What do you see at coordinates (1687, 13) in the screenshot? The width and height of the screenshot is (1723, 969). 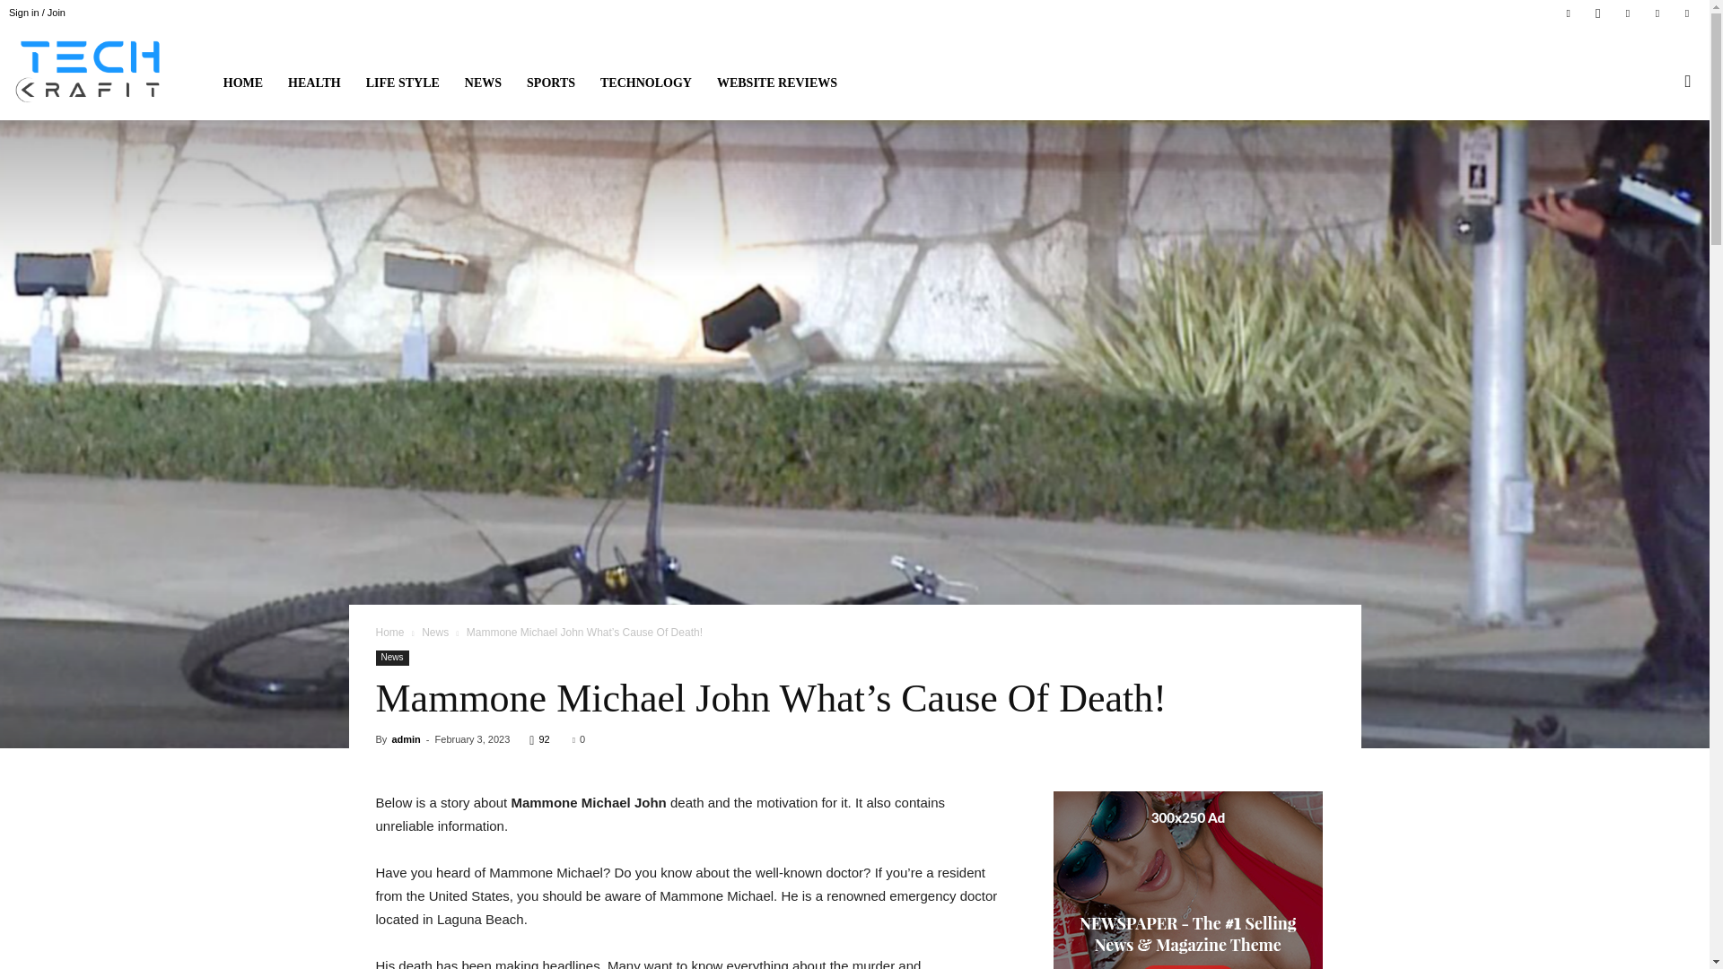 I see `Youtube` at bounding box center [1687, 13].